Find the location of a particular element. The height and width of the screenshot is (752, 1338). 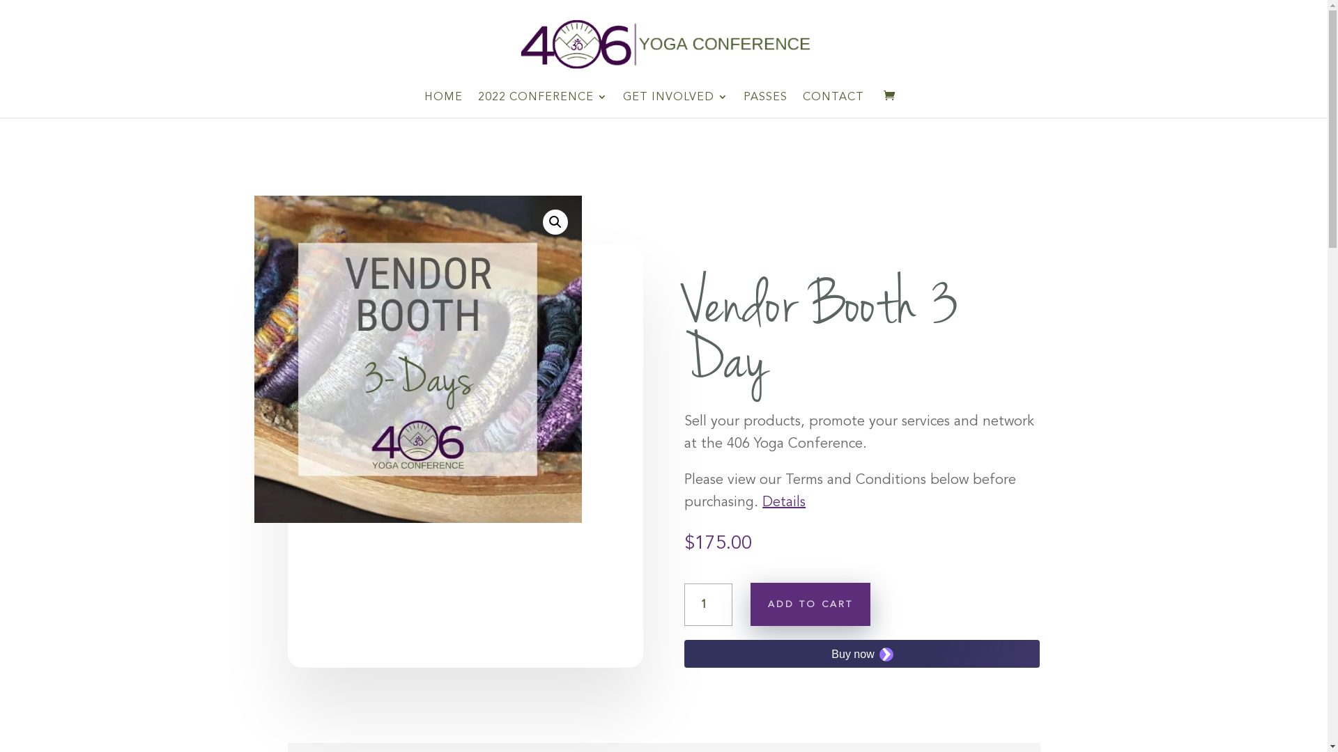

ADD TO CART is located at coordinates (810, 604).